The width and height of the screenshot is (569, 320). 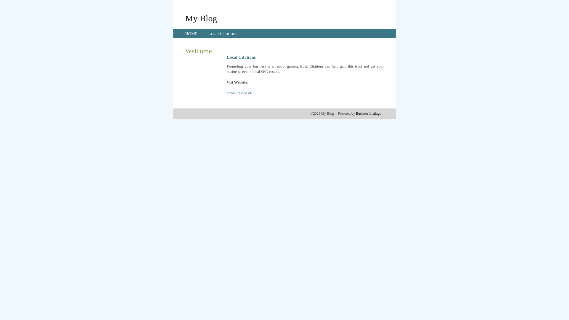 What do you see at coordinates (223, 34) in the screenshot?
I see `Local Citations` at bounding box center [223, 34].